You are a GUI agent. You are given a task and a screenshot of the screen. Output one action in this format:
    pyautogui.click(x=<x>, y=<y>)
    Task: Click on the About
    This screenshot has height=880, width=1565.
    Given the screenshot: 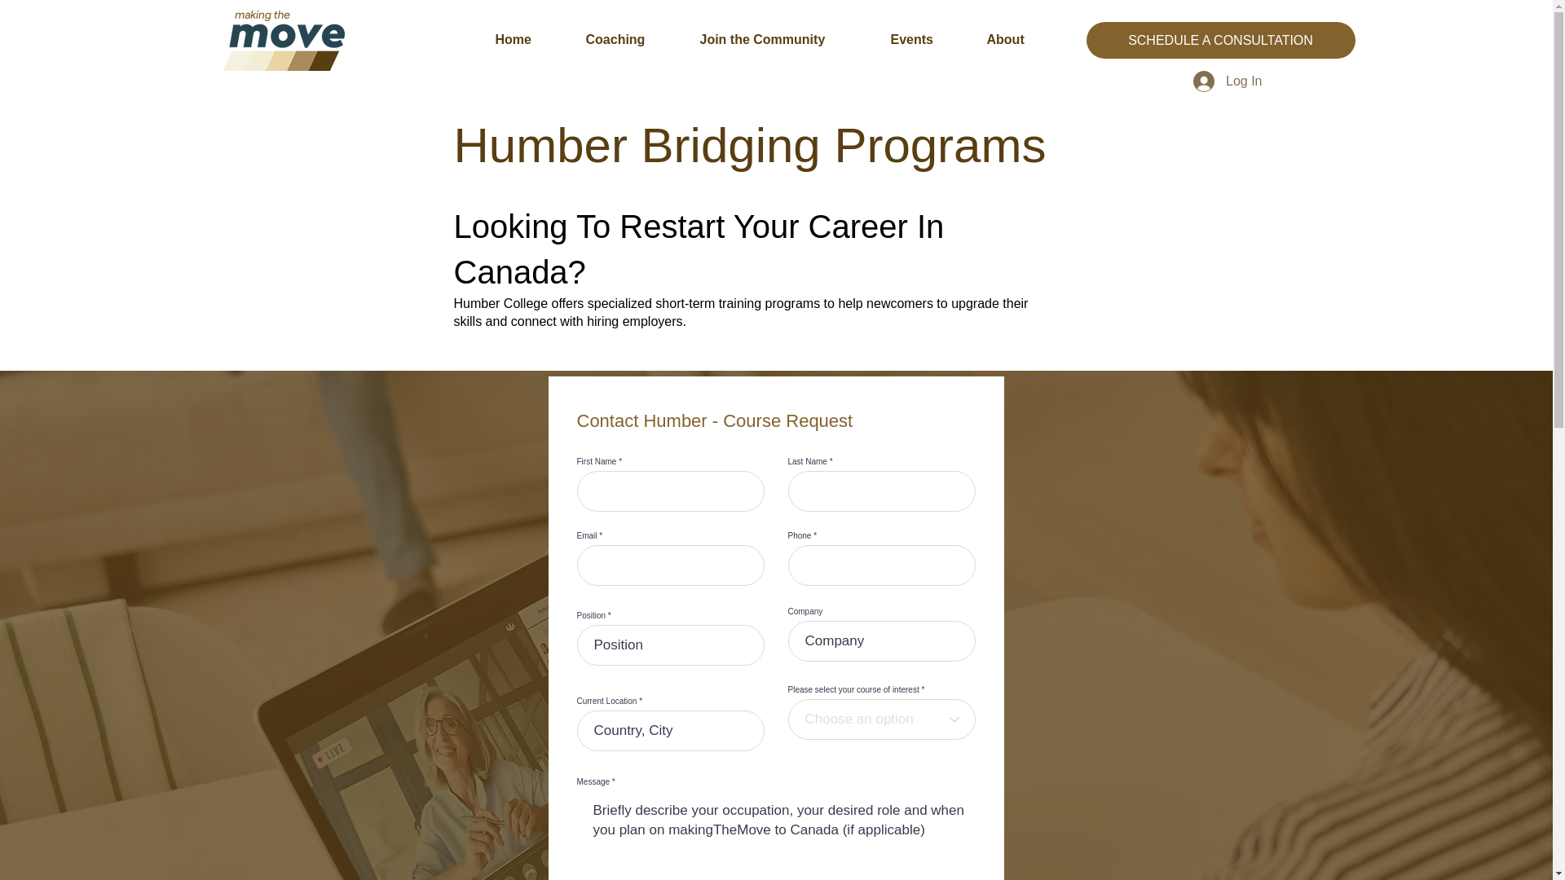 What is the action you would take?
    pyautogui.click(x=1021, y=39)
    